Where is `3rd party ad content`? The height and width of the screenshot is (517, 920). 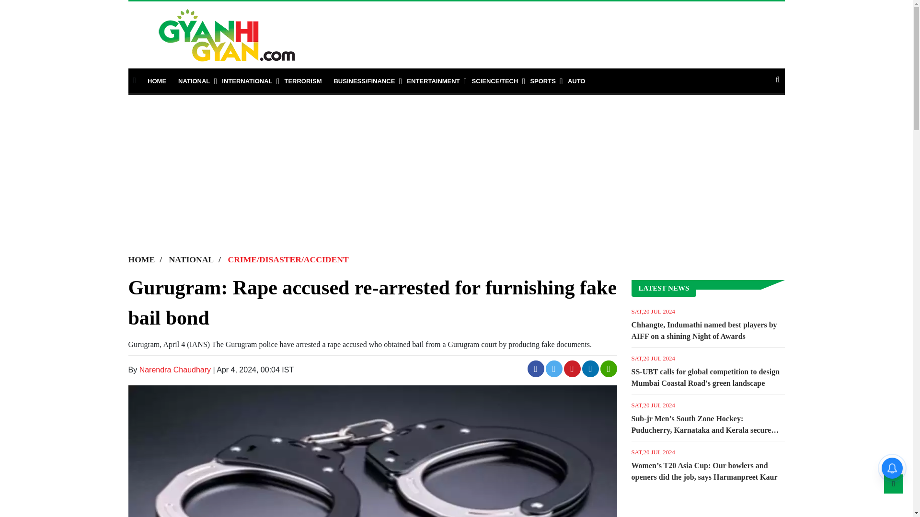 3rd party ad content is located at coordinates (456, 104).